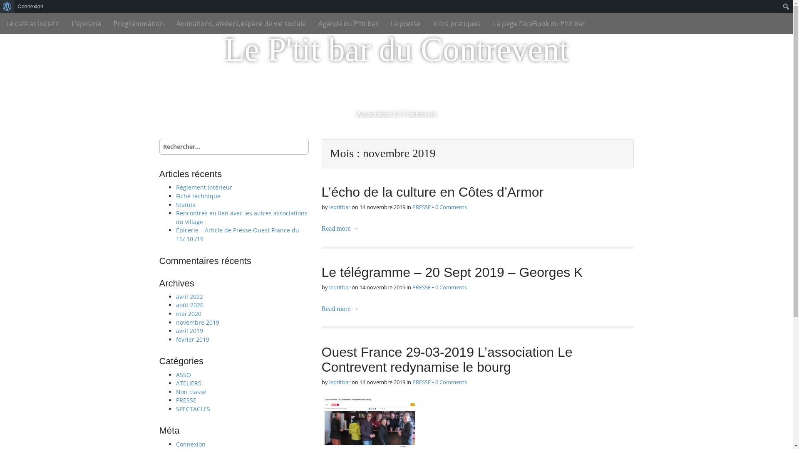 Image resolution: width=799 pixels, height=449 pixels. Describe the element at coordinates (382, 287) in the screenshot. I see `14 novembre 2019` at that location.